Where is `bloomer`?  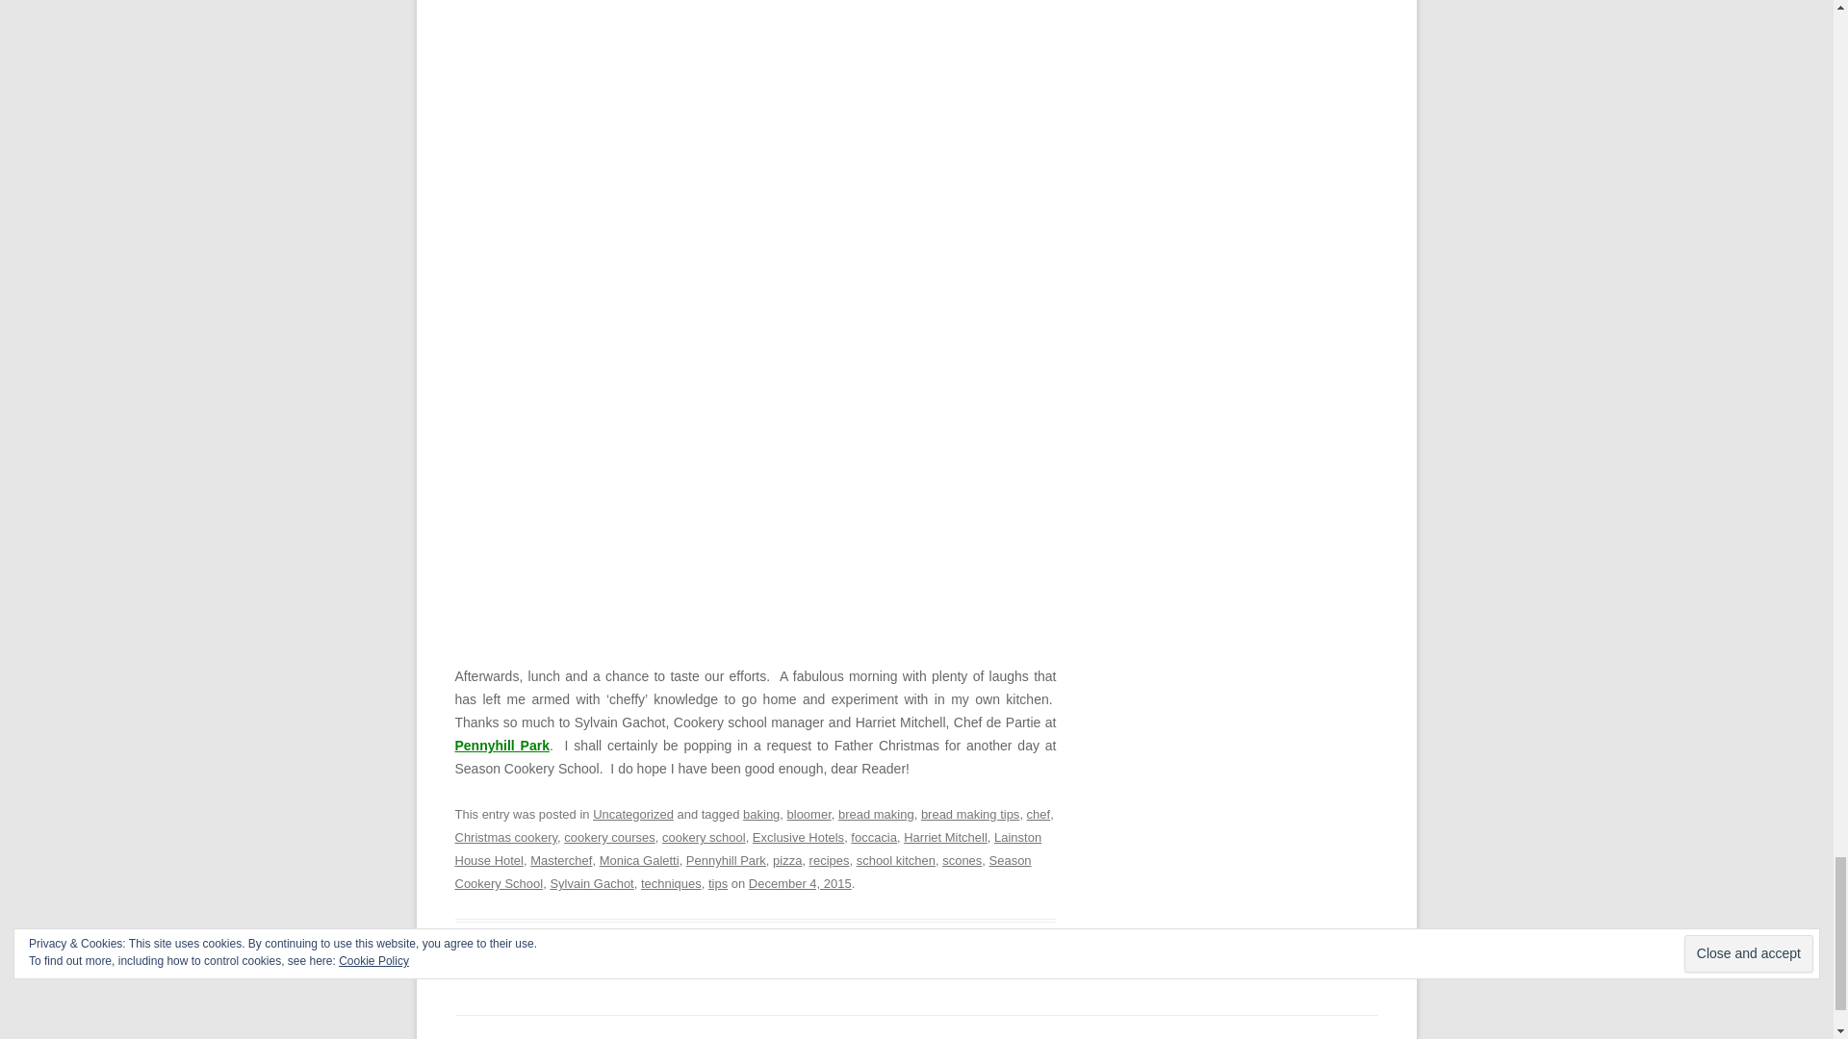
bloomer is located at coordinates (808, 814).